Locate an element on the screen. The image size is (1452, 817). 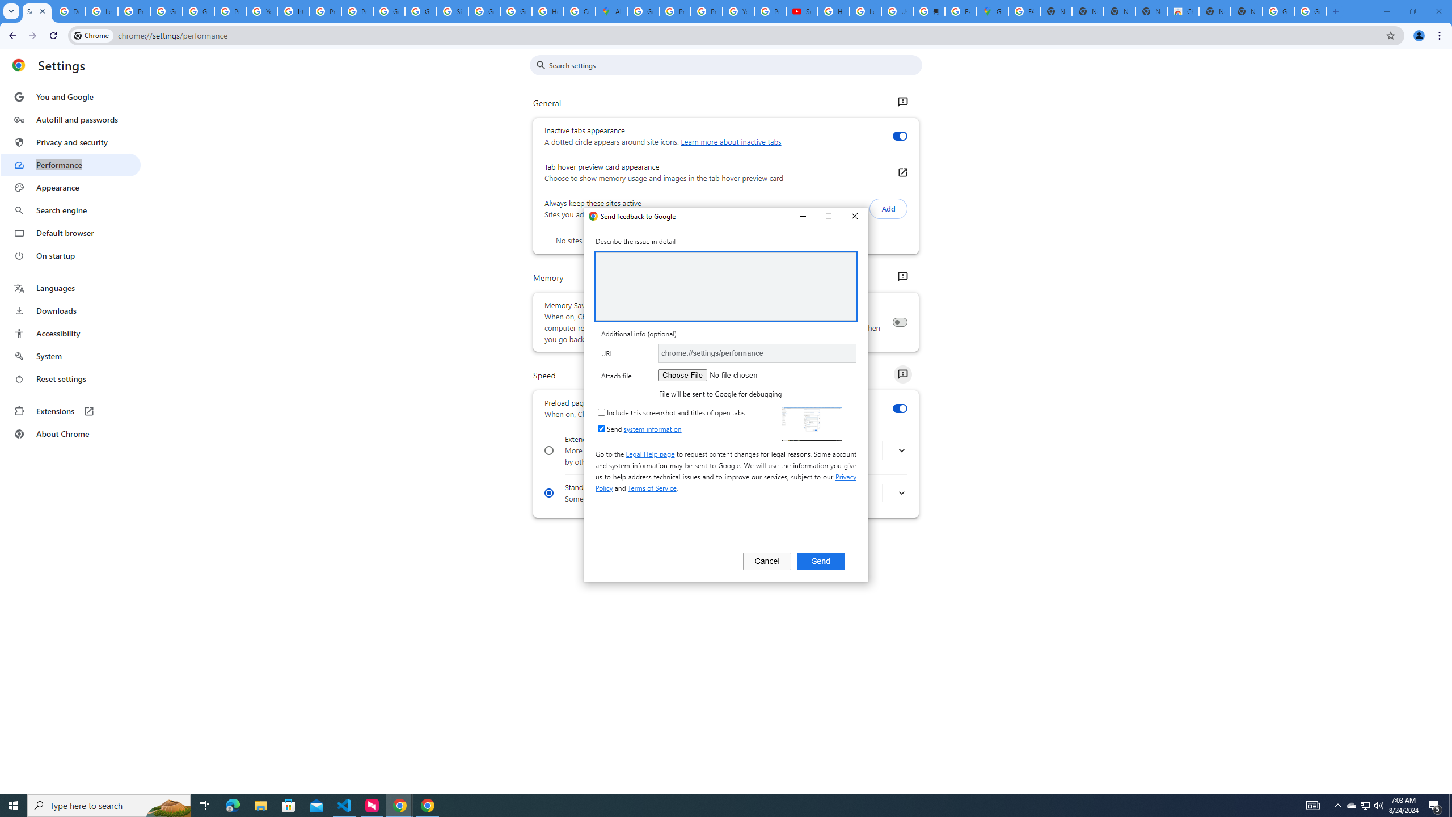
 More info about turning on extended preloading is located at coordinates (901, 450).